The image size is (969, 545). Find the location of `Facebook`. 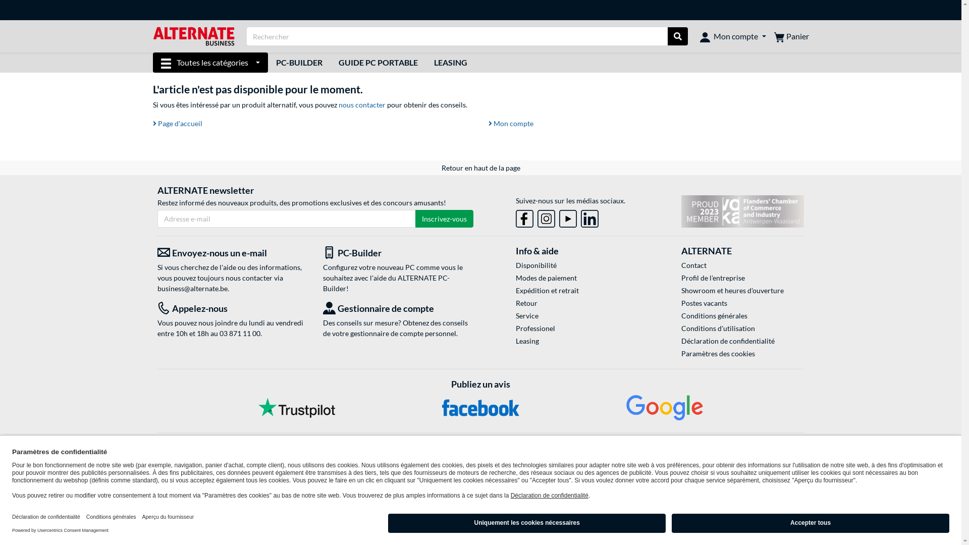

Facebook is located at coordinates (525, 219).